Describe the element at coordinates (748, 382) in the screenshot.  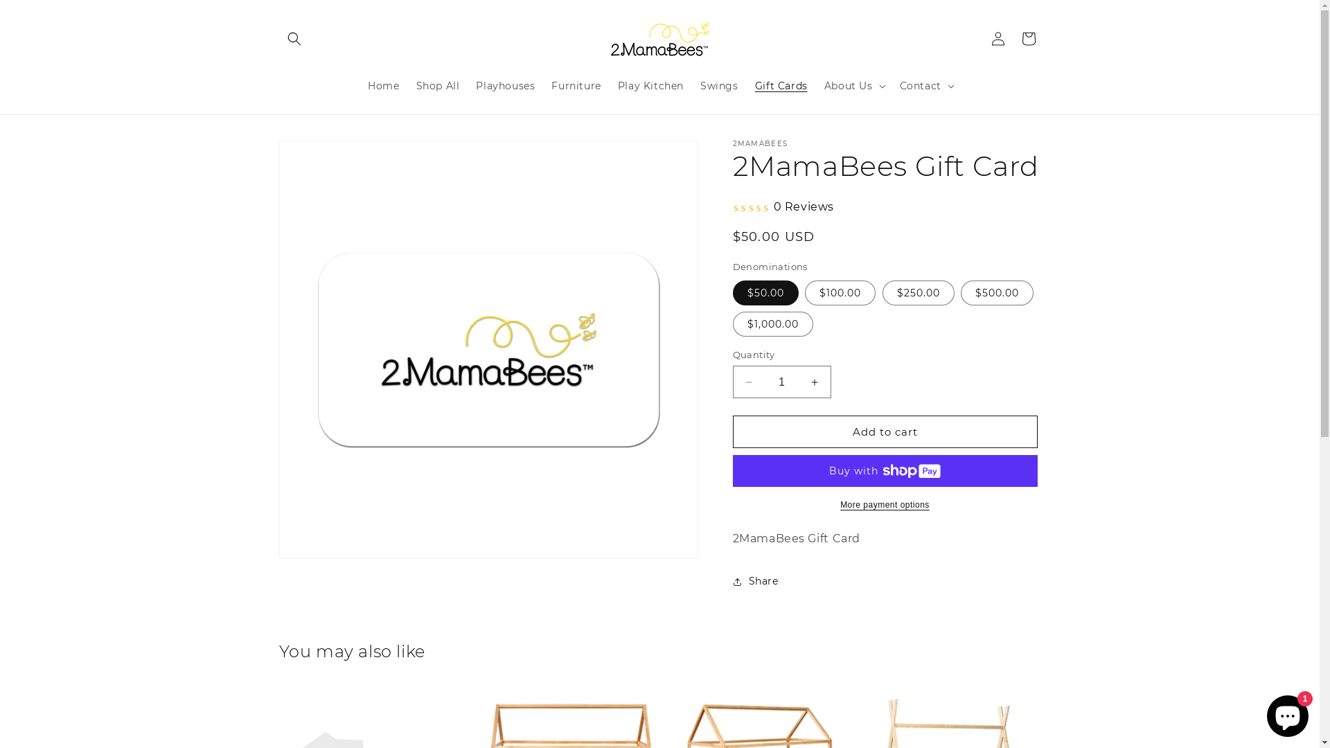
I see `Decrease quantity for 2MamaBees Gift Card` at that location.